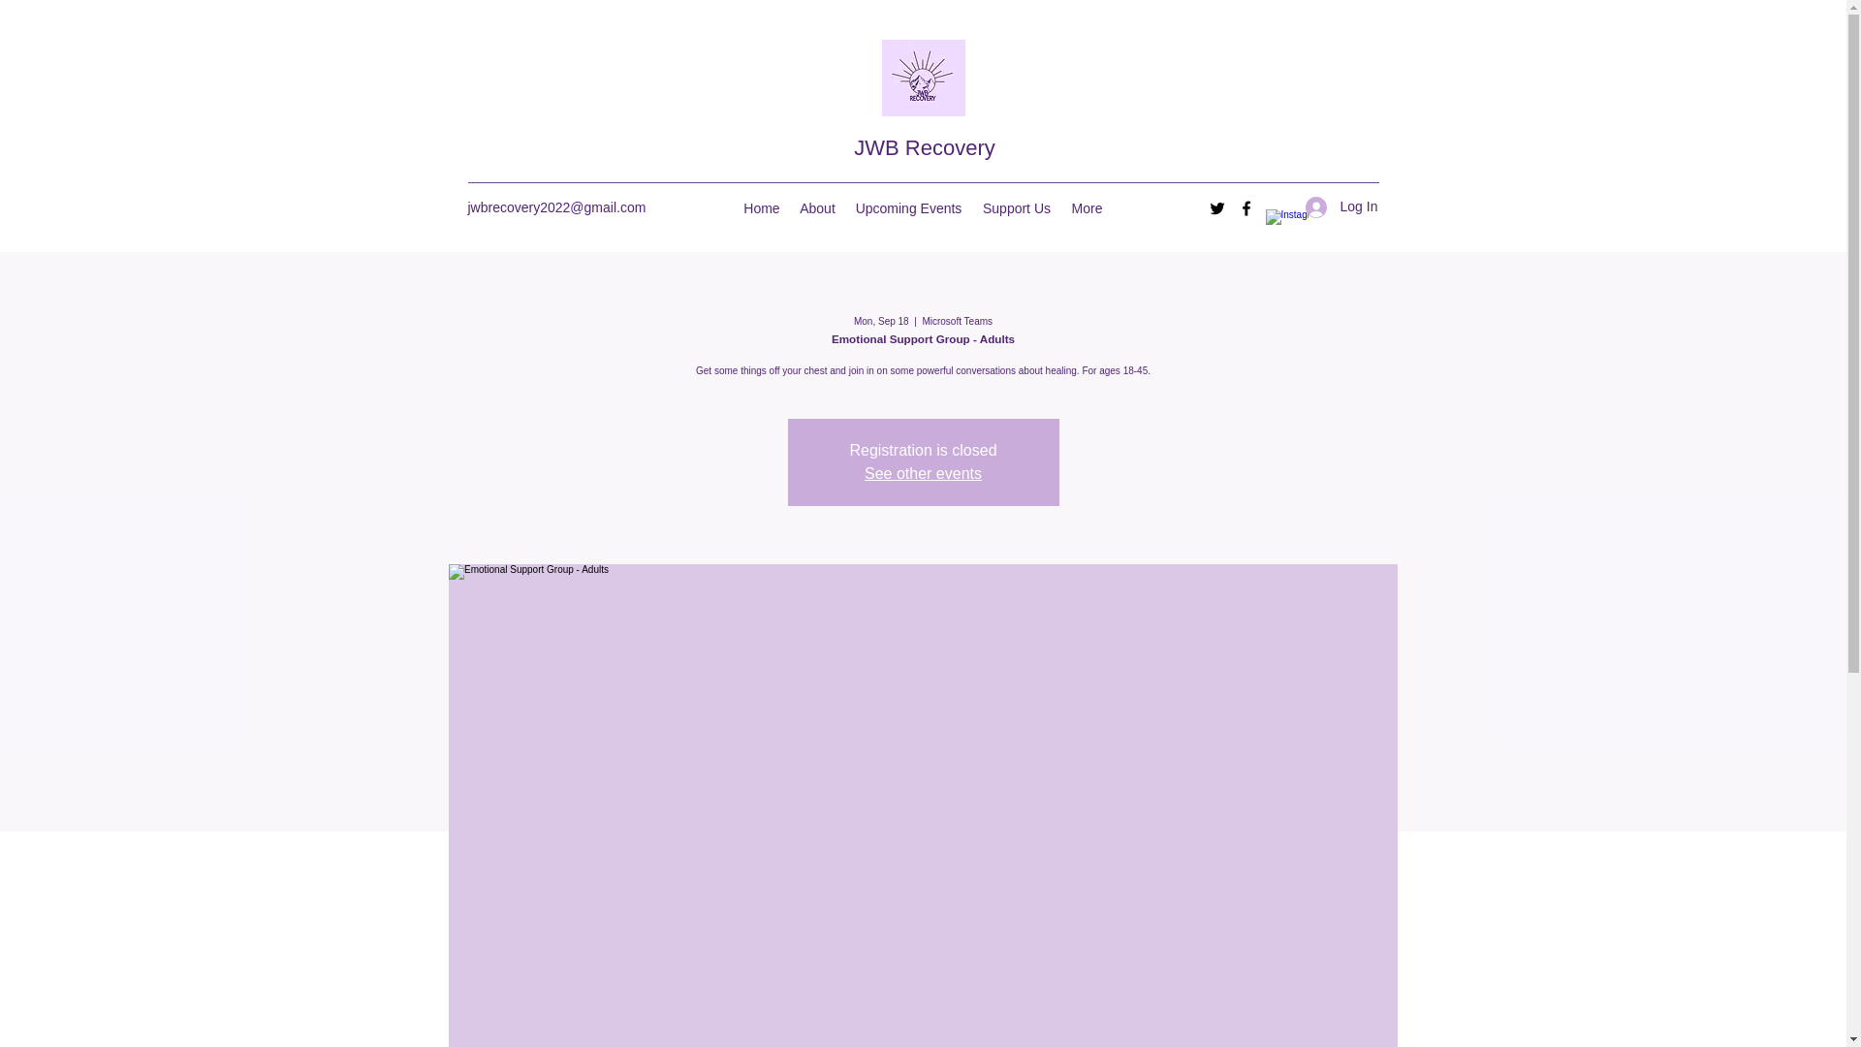  What do you see at coordinates (1016, 207) in the screenshot?
I see `Support Us` at bounding box center [1016, 207].